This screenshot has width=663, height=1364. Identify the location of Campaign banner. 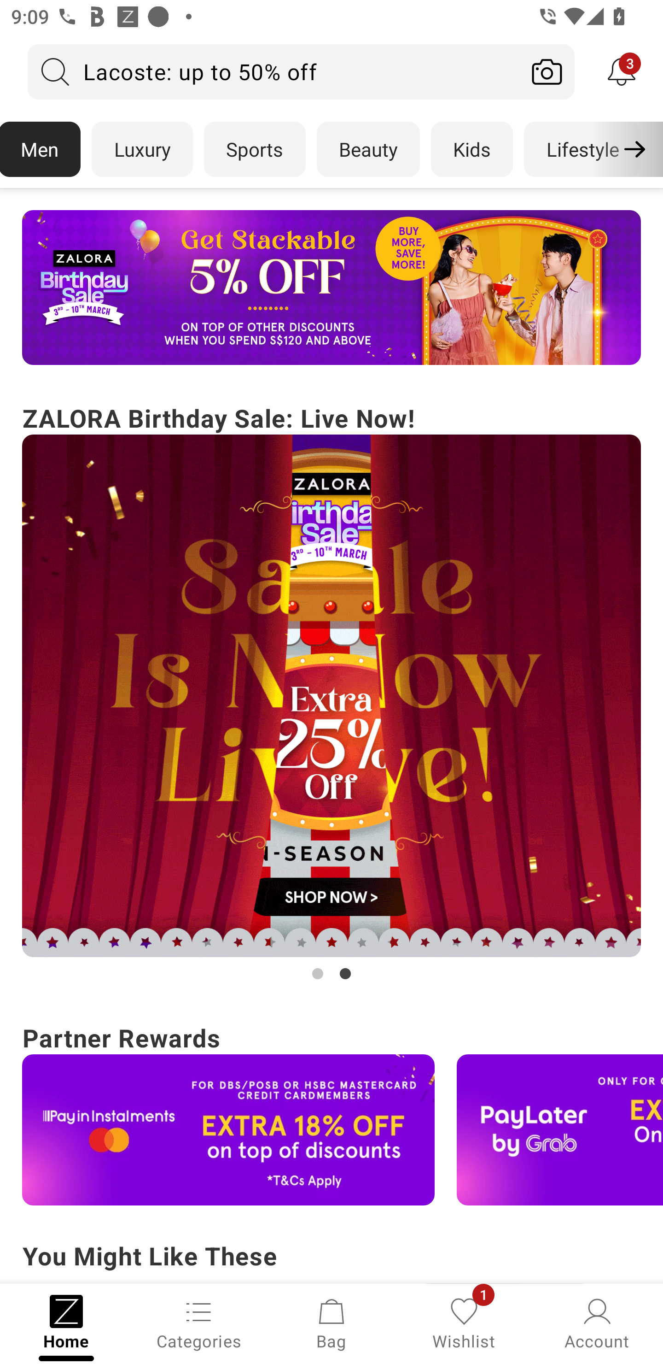
(331, 696).